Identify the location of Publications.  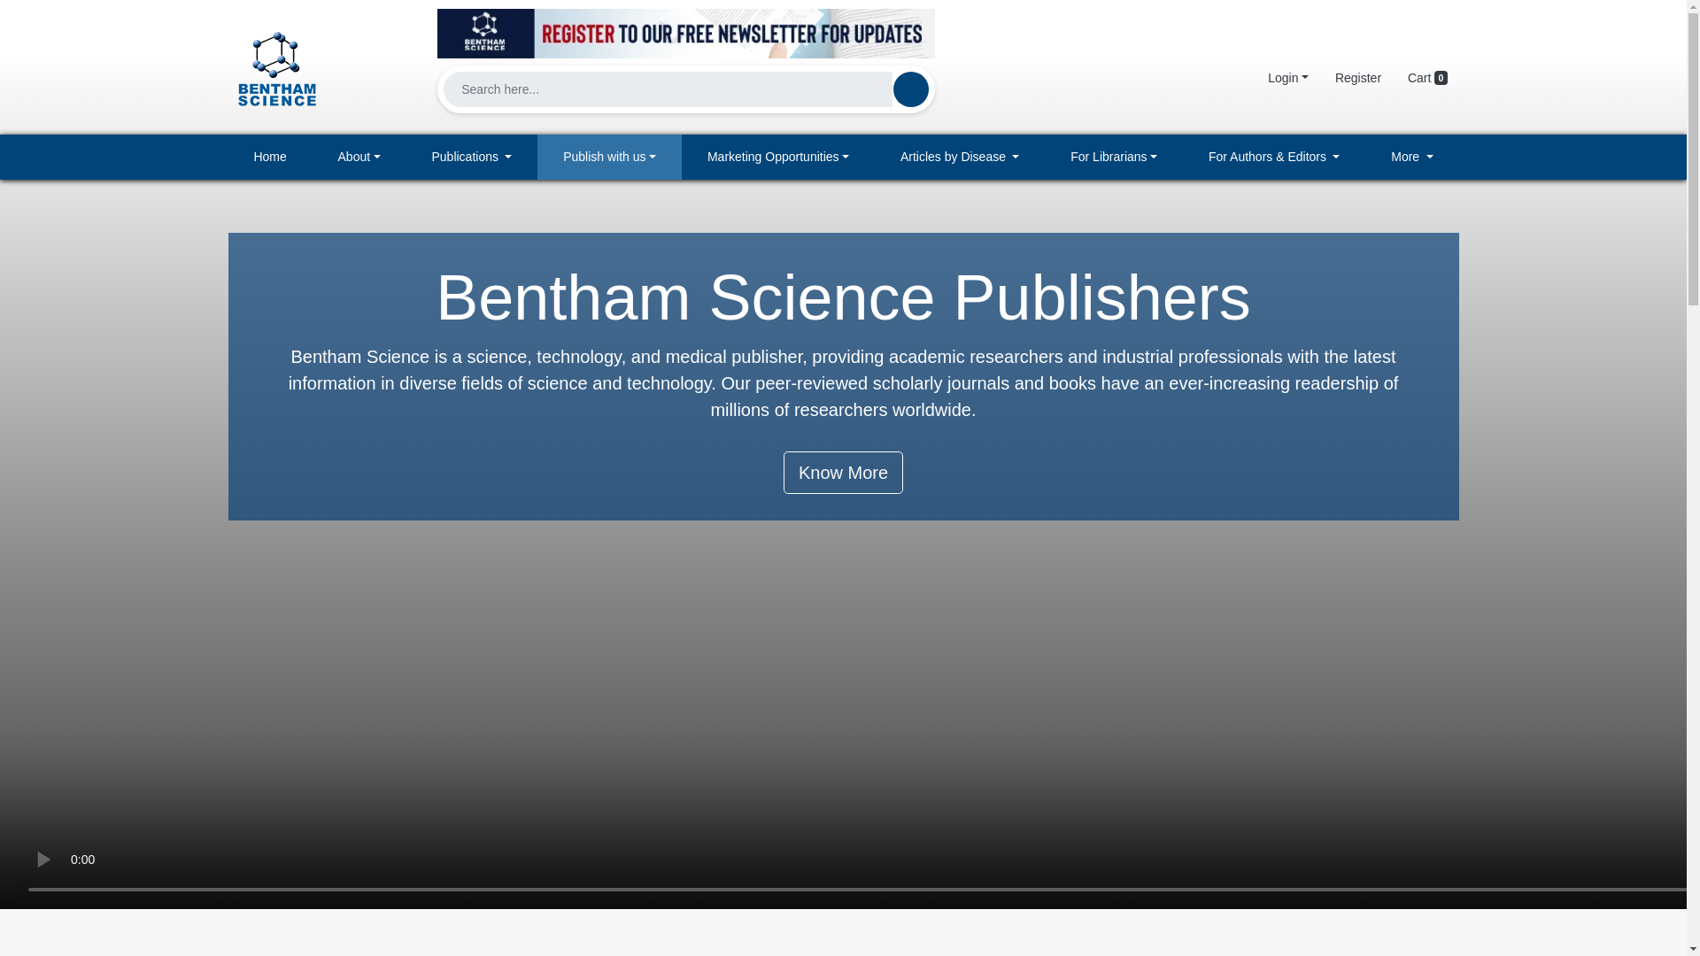
(472, 158).